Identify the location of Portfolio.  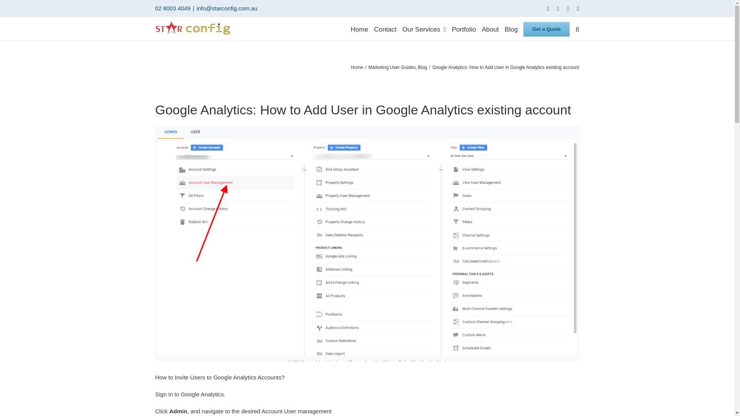
(463, 29).